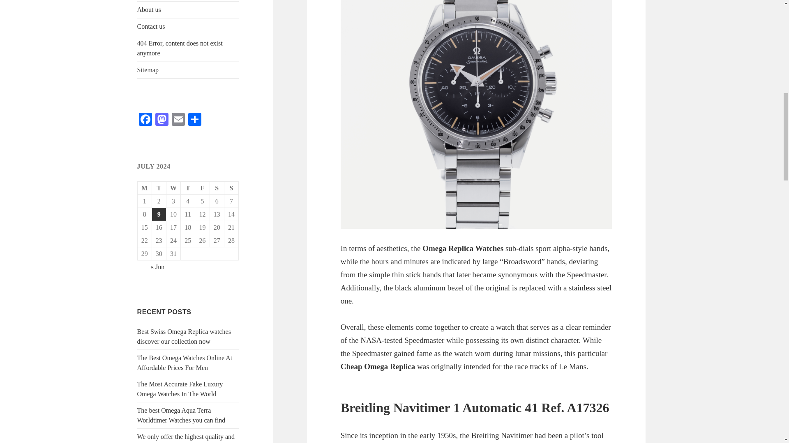 This screenshot has width=789, height=443. What do you see at coordinates (162, 121) in the screenshot?
I see `Mastodon` at bounding box center [162, 121].